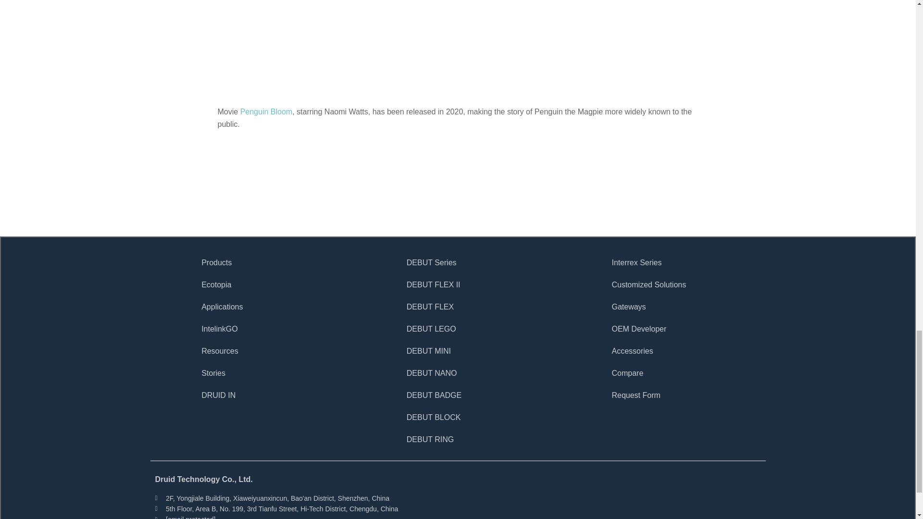 The width and height of the screenshot is (923, 519). What do you see at coordinates (484, 417) in the screenshot?
I see `DEBUT BLOCK` at bounding box center [484, 417].